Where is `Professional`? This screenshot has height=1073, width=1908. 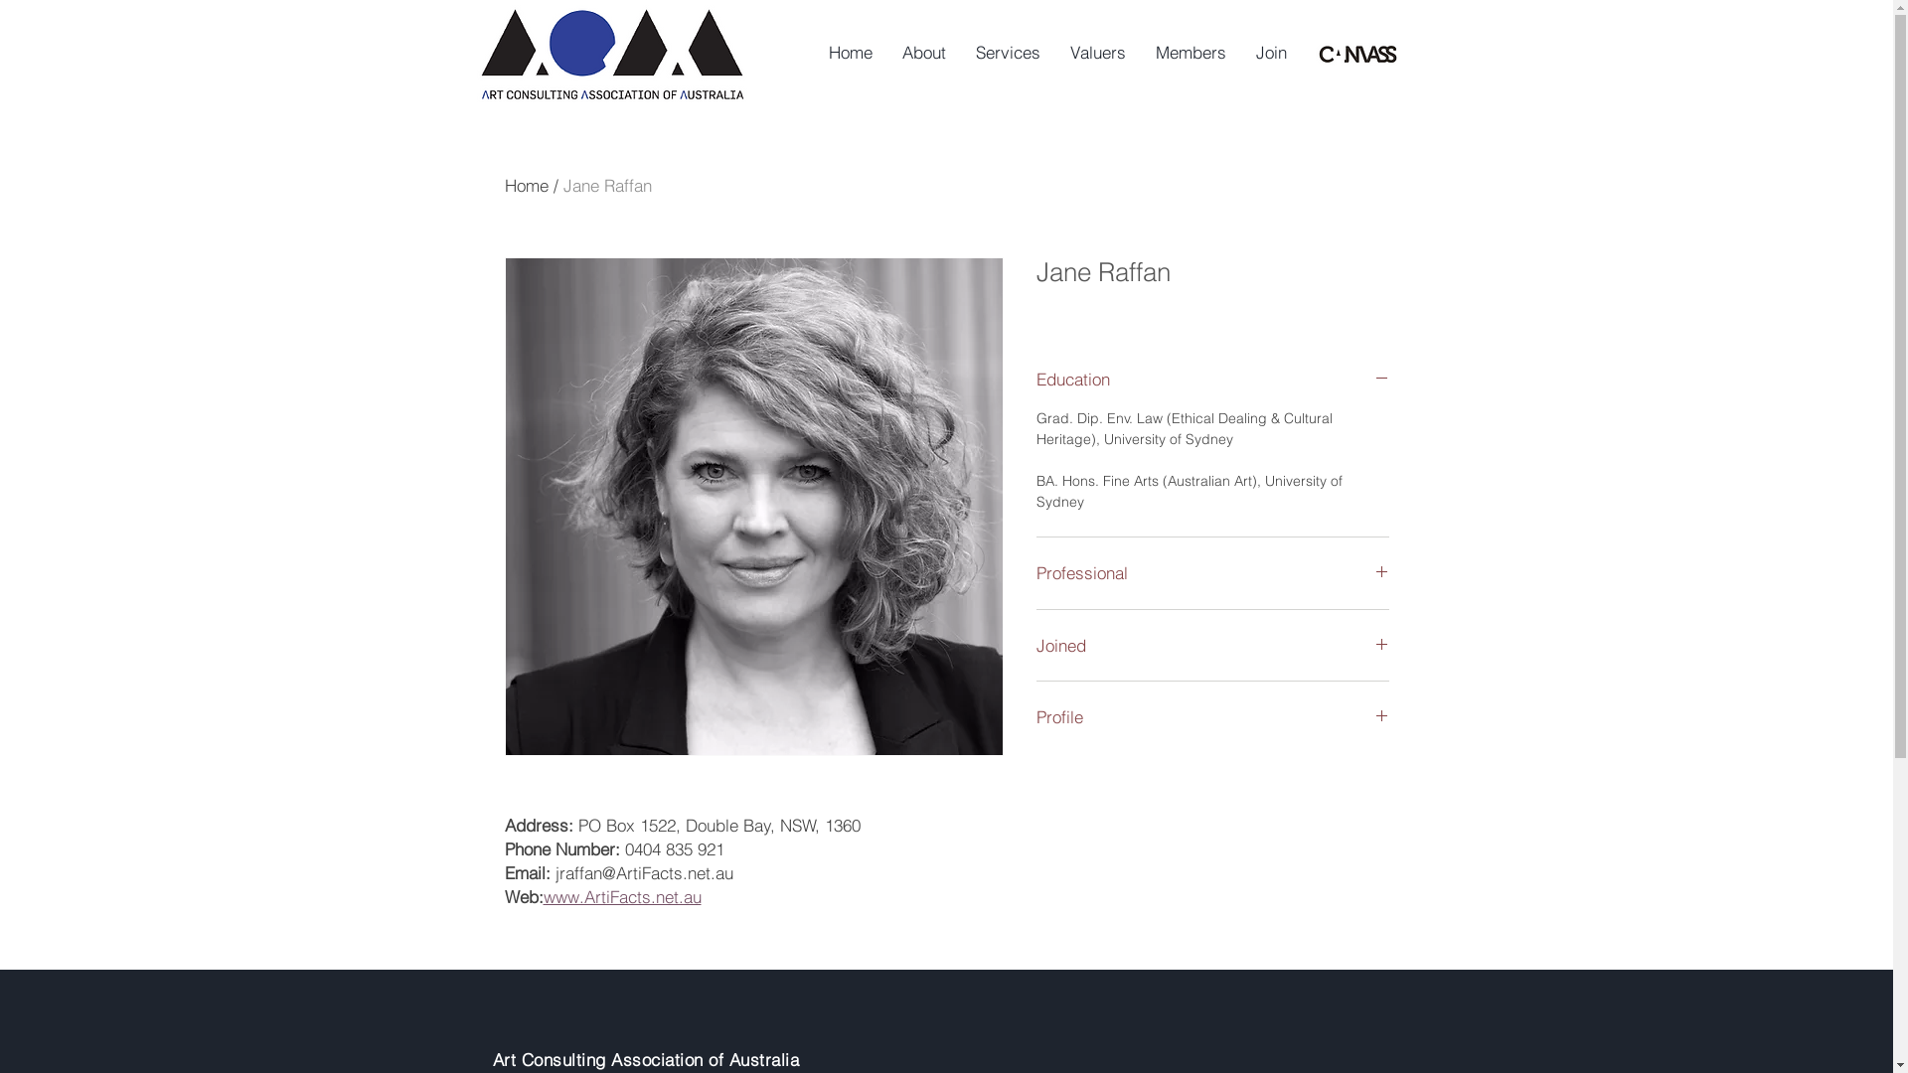 Professional is located at coordinates (1212, 573).